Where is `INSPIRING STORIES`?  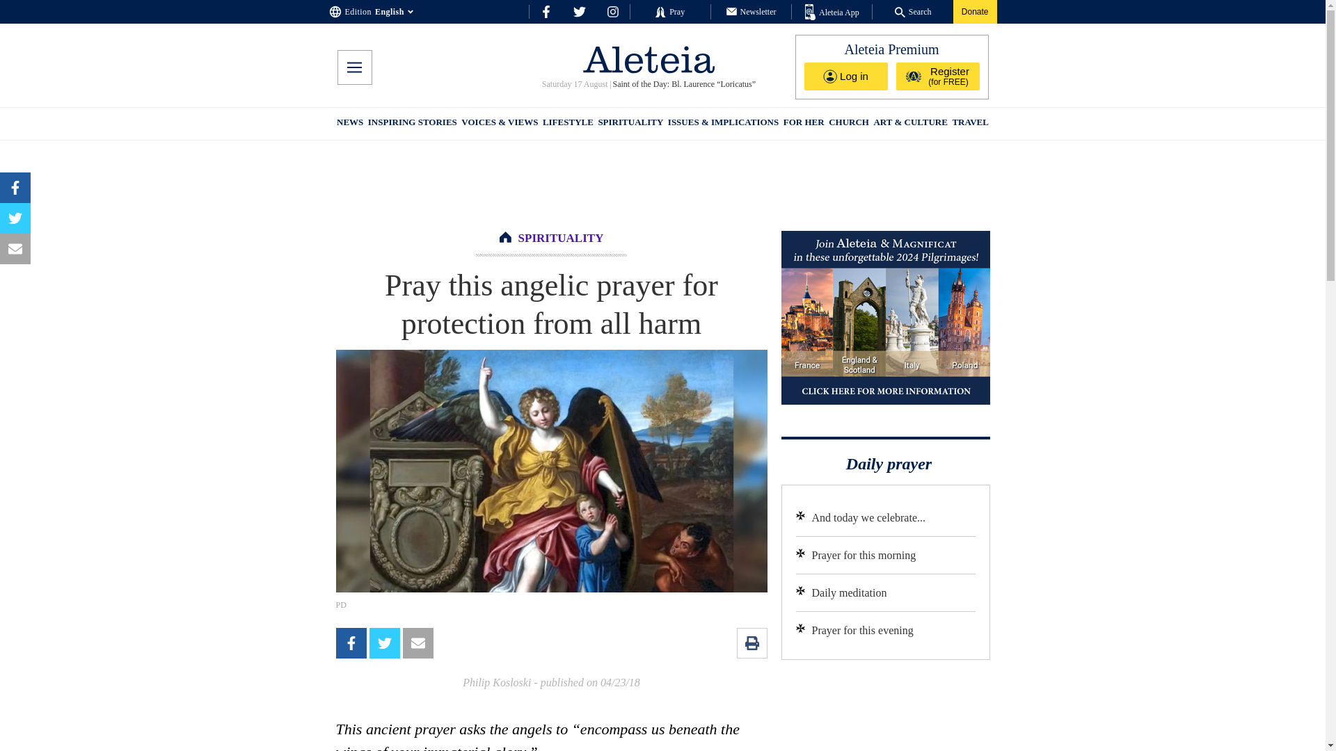
INSPIRING STORIES is located at coordinates (412, 124).